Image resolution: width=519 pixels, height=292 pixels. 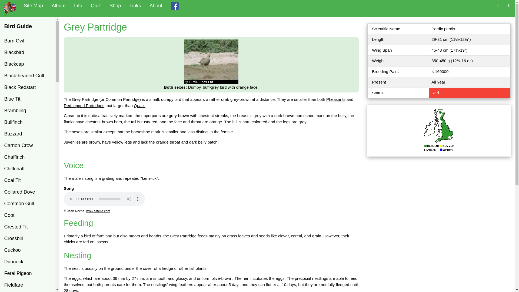 What do you see at coordinates (28, 285) in the screenshot?
I see `Fieldfare` at bounding box center [28, 285].